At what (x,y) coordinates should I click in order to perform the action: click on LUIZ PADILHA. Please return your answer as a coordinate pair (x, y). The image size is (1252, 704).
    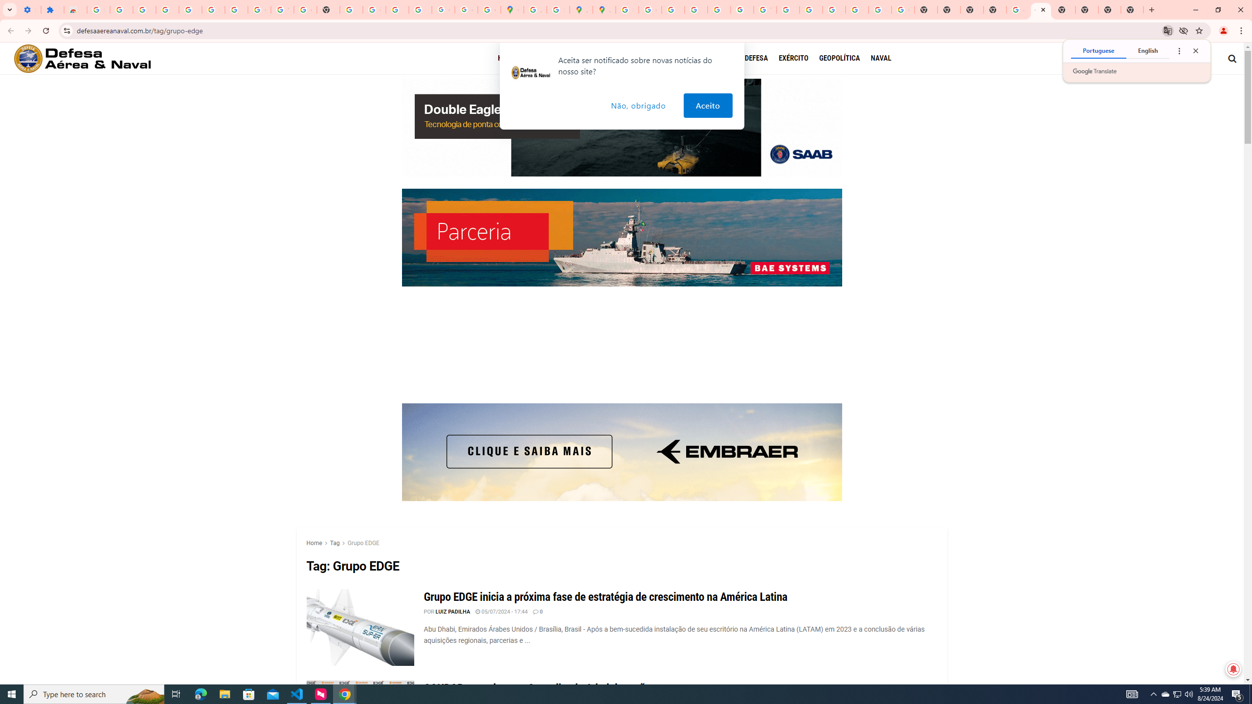
    Looking at the image, I should click on (453, 612).